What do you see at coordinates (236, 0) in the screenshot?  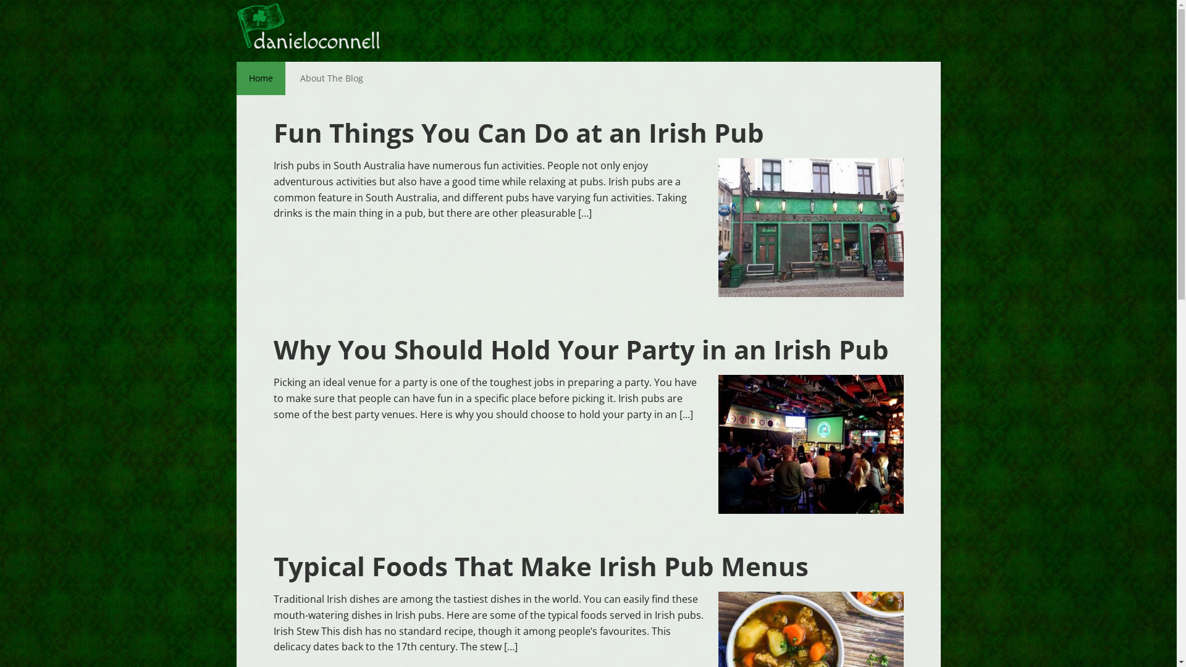 I see `Skip to primary navigation` at bounding box center [236, 0].